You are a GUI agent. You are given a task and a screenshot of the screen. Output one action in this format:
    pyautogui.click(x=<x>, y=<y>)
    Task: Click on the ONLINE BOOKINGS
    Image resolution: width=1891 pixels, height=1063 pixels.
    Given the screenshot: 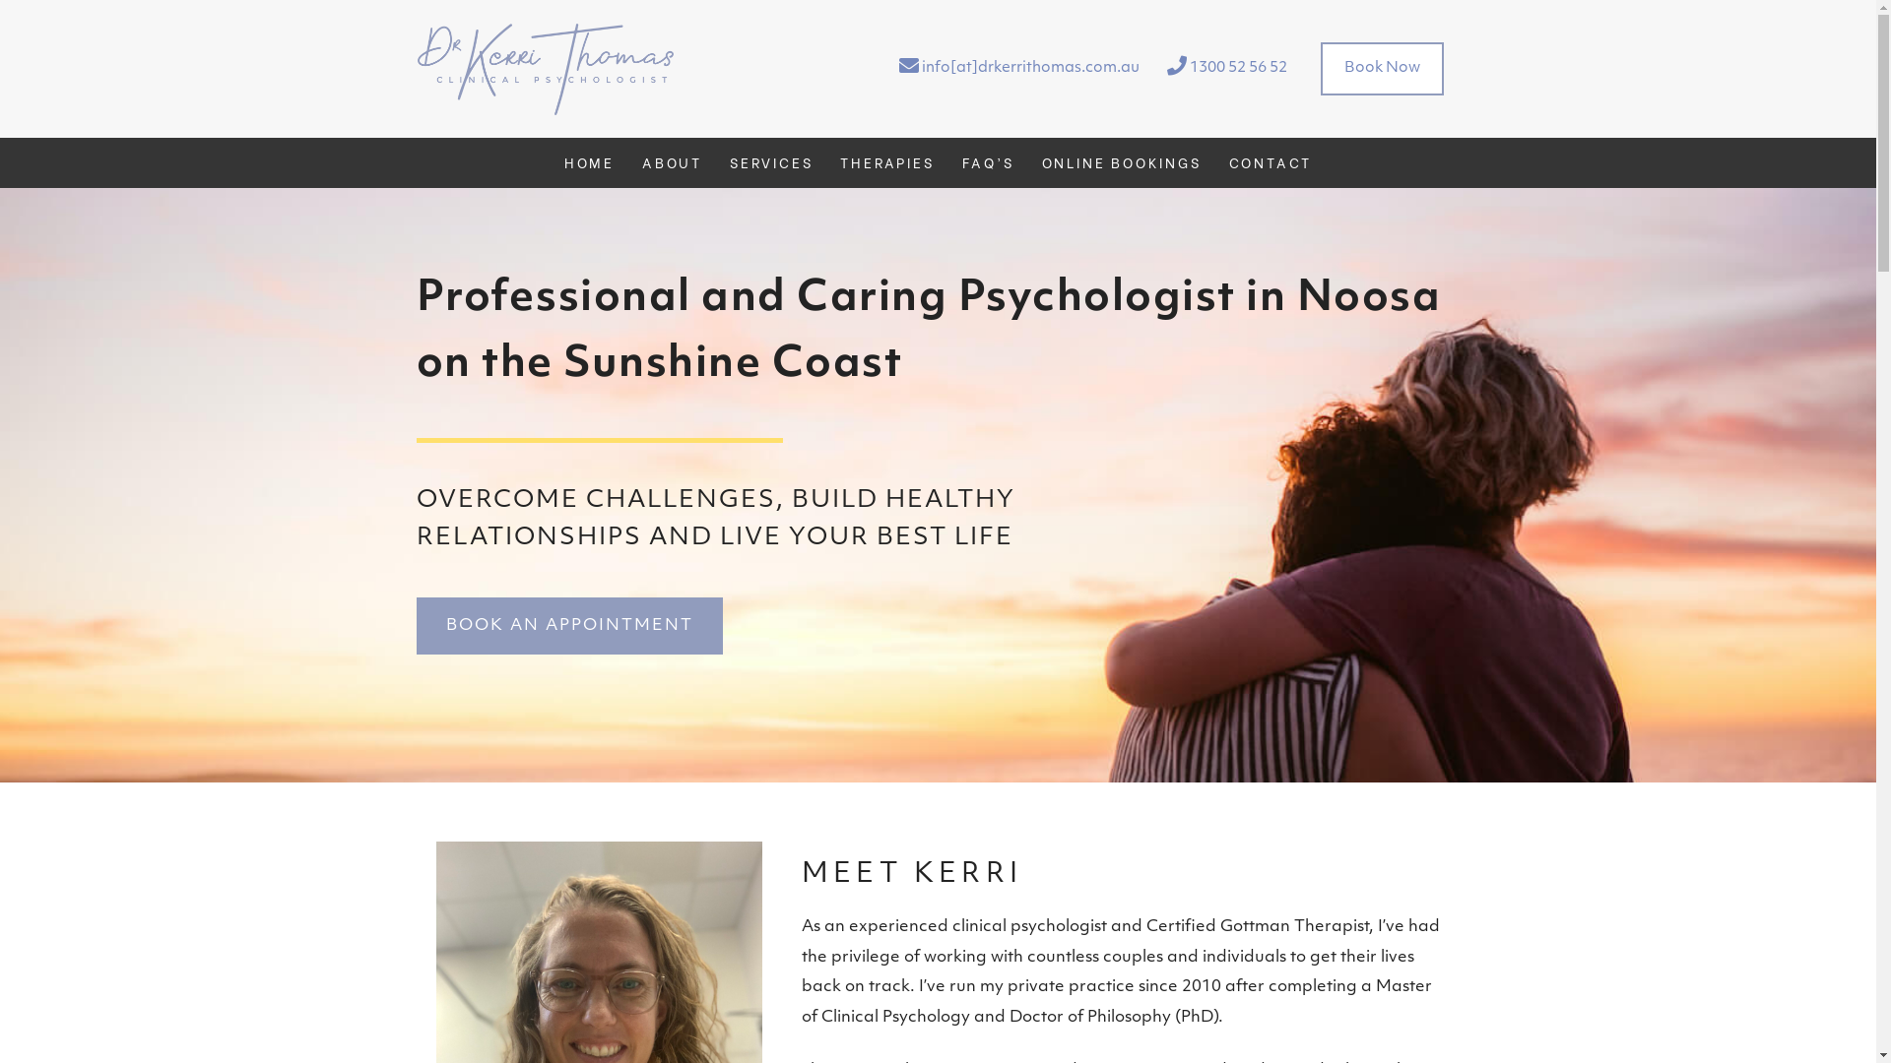 What is the action you would take?
    pyautogui.click(x=1122, y=163)
    